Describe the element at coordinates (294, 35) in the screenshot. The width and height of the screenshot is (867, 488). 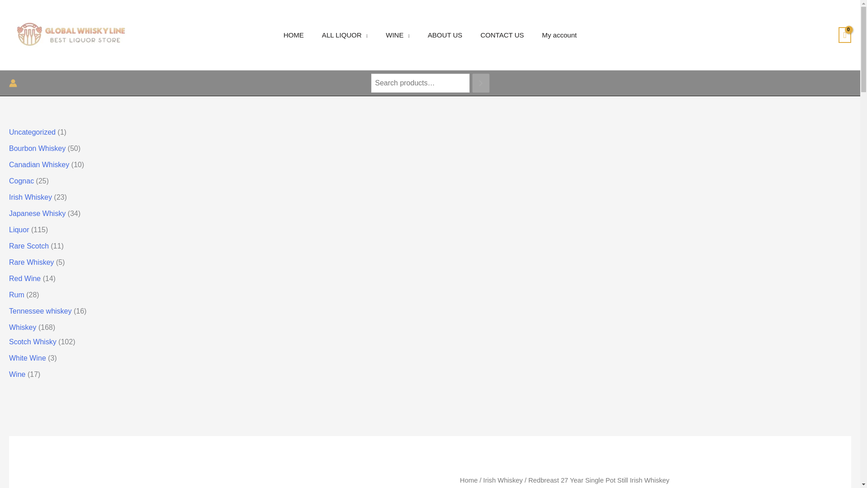
I see `HOME` at that location.